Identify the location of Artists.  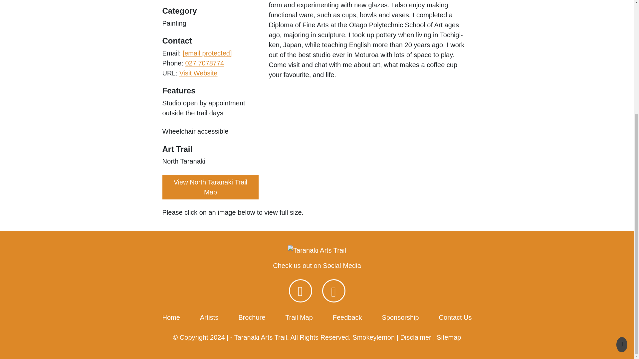
(209, 317).